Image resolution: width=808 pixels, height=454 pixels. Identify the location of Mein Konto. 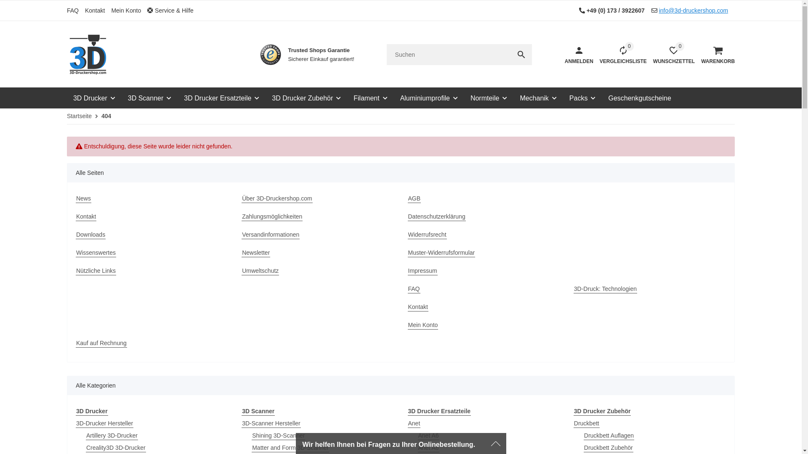
(129, 10).